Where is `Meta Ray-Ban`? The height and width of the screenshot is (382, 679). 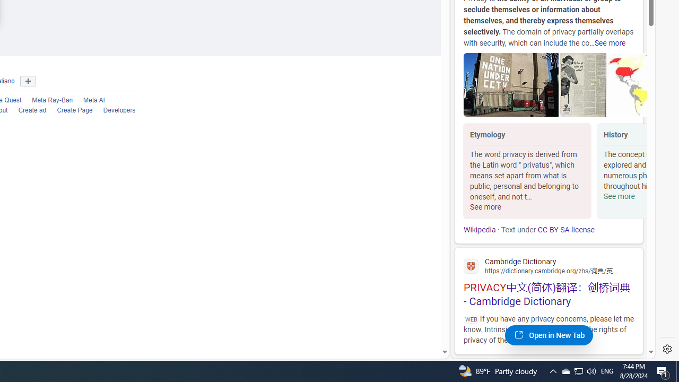
Meta Ray-Ban is located at coordinates (47, 101).